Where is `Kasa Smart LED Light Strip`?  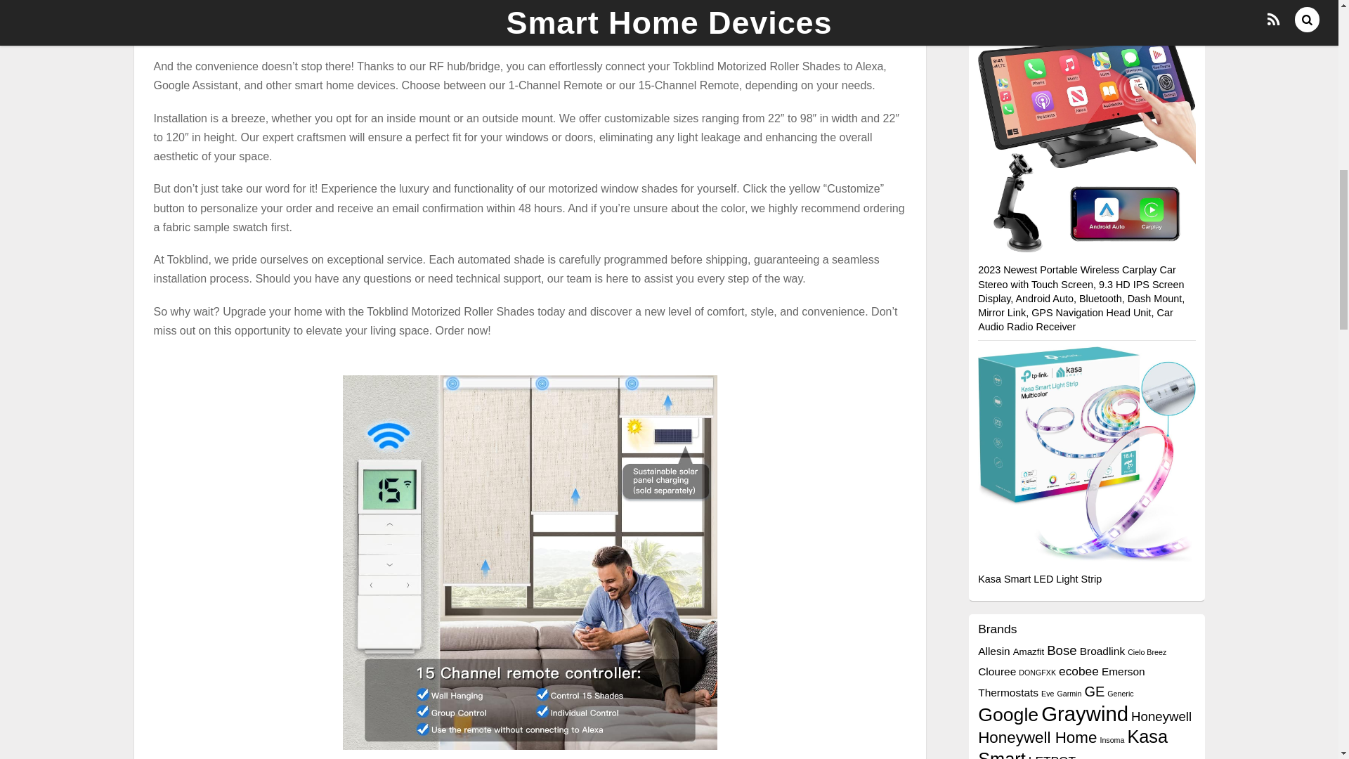
Kasa Smart LED Light Strip is located at coordinates (1040, 579).